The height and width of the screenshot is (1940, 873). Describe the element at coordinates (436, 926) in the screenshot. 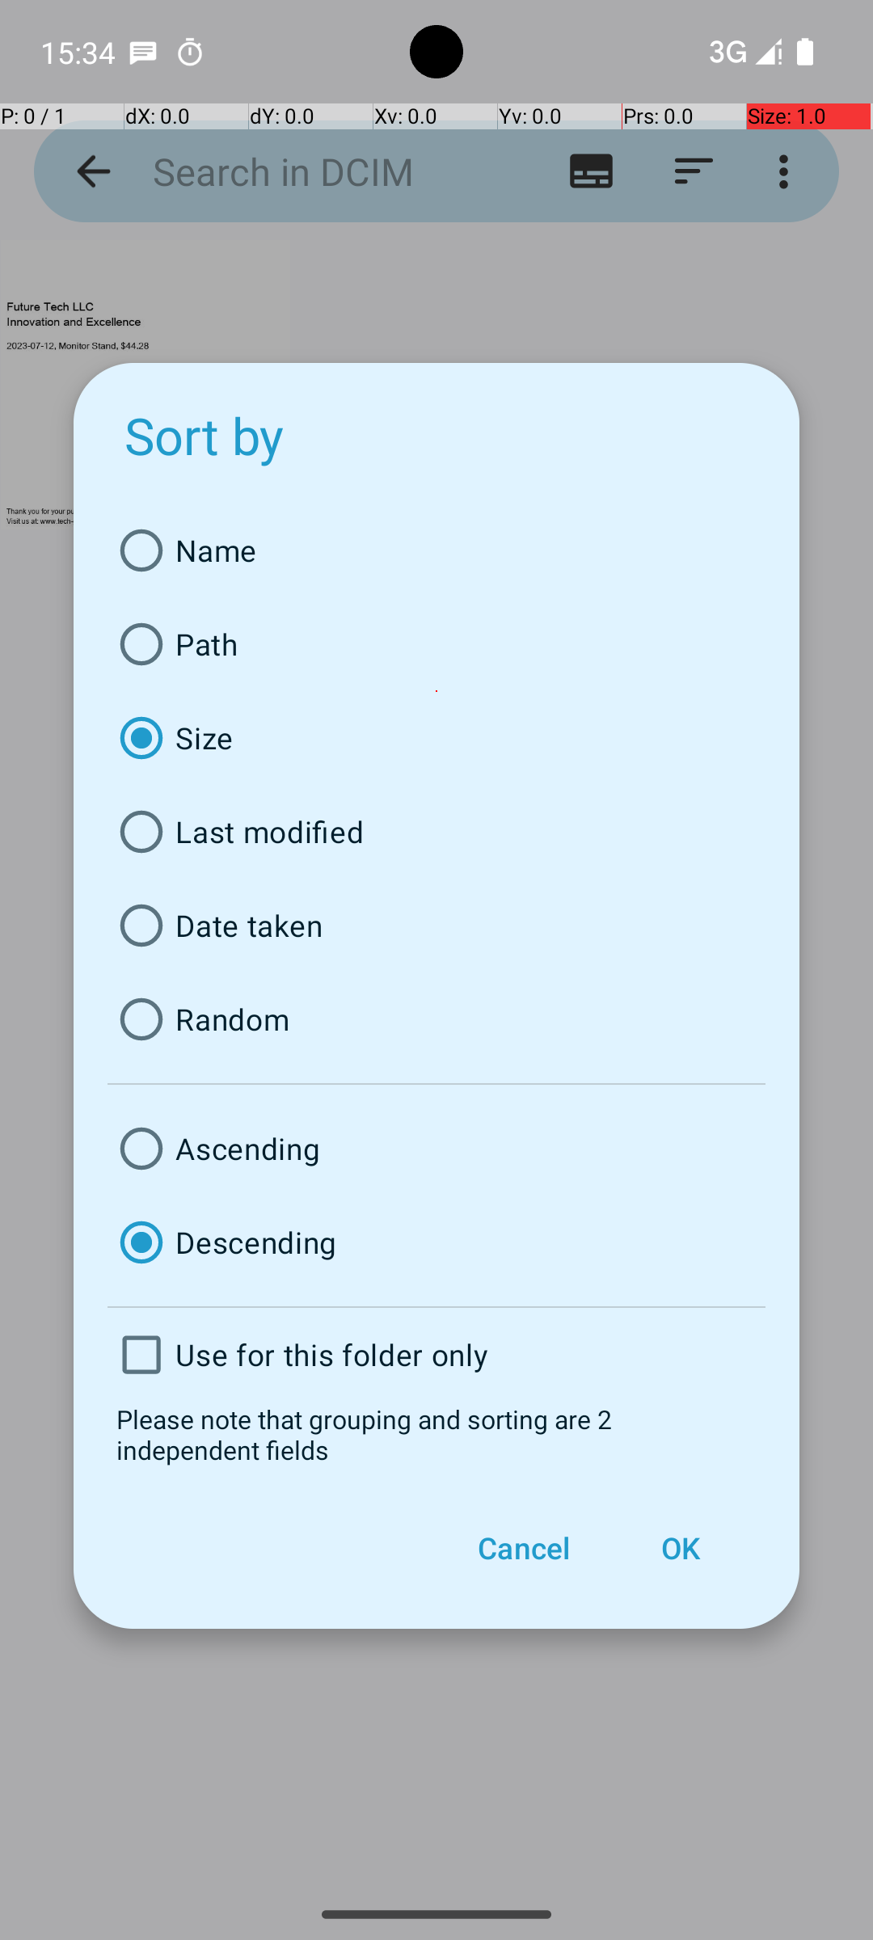

I see `Date taken` at that location.